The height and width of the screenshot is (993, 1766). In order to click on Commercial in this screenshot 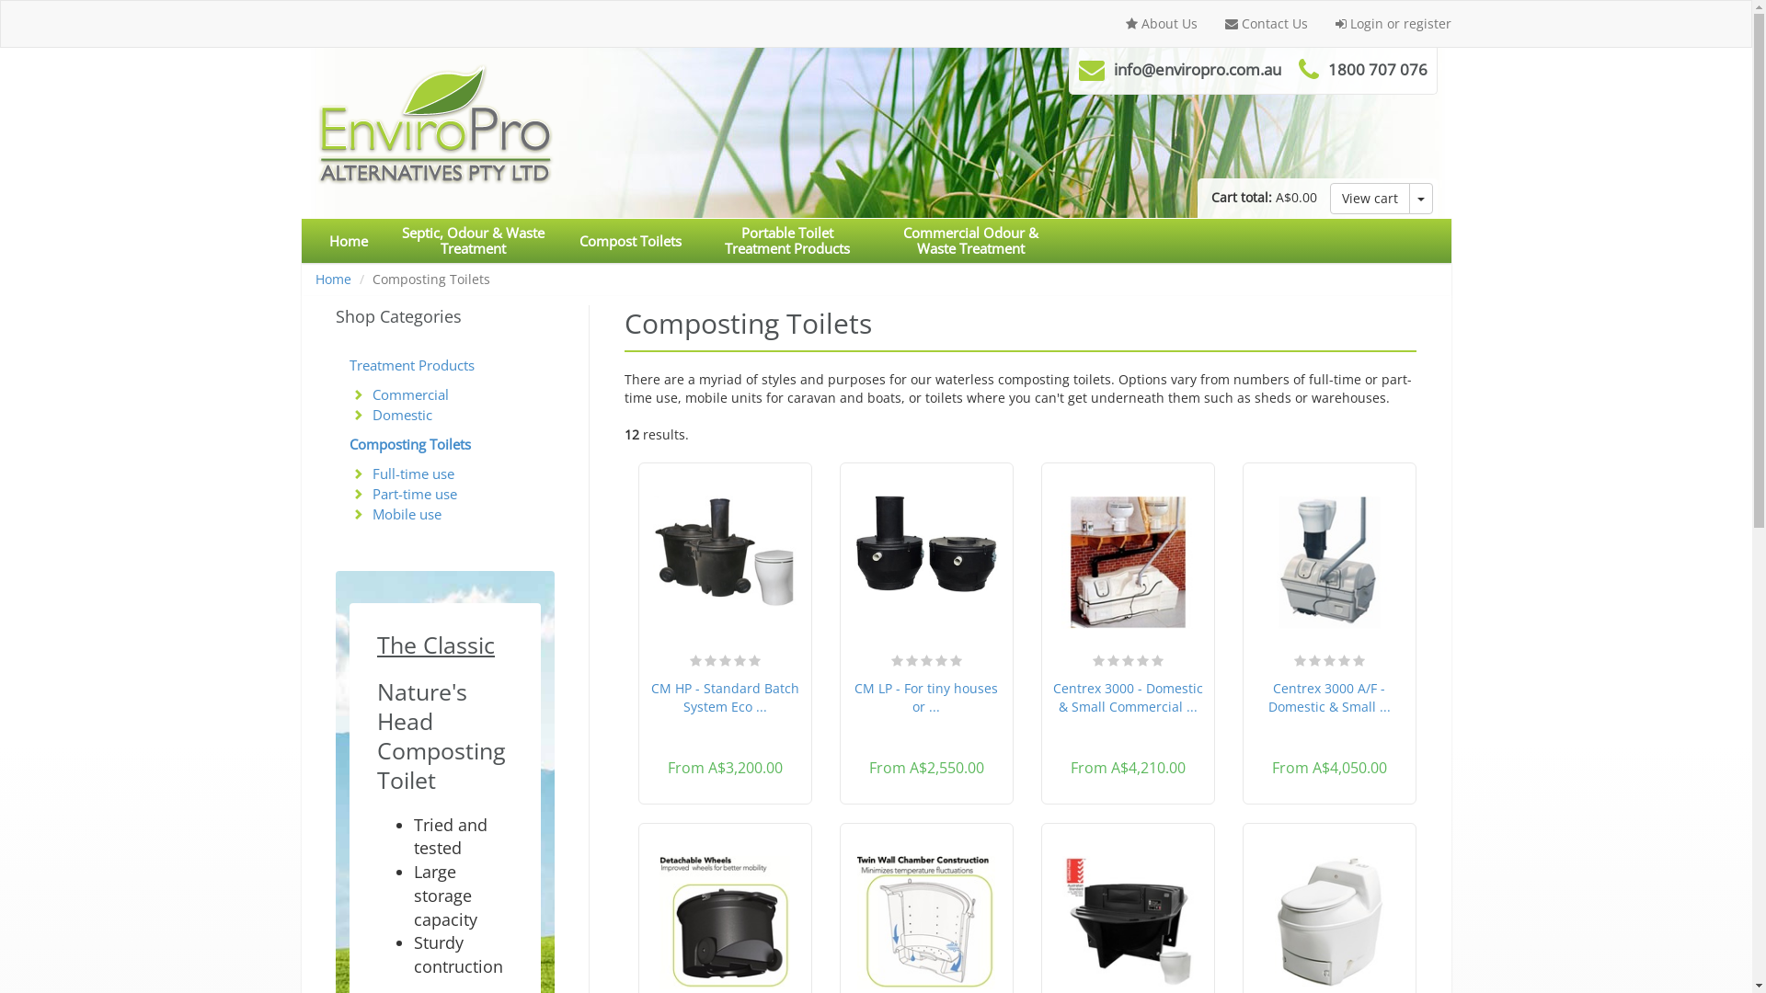, I will do `click(410, 394)`.